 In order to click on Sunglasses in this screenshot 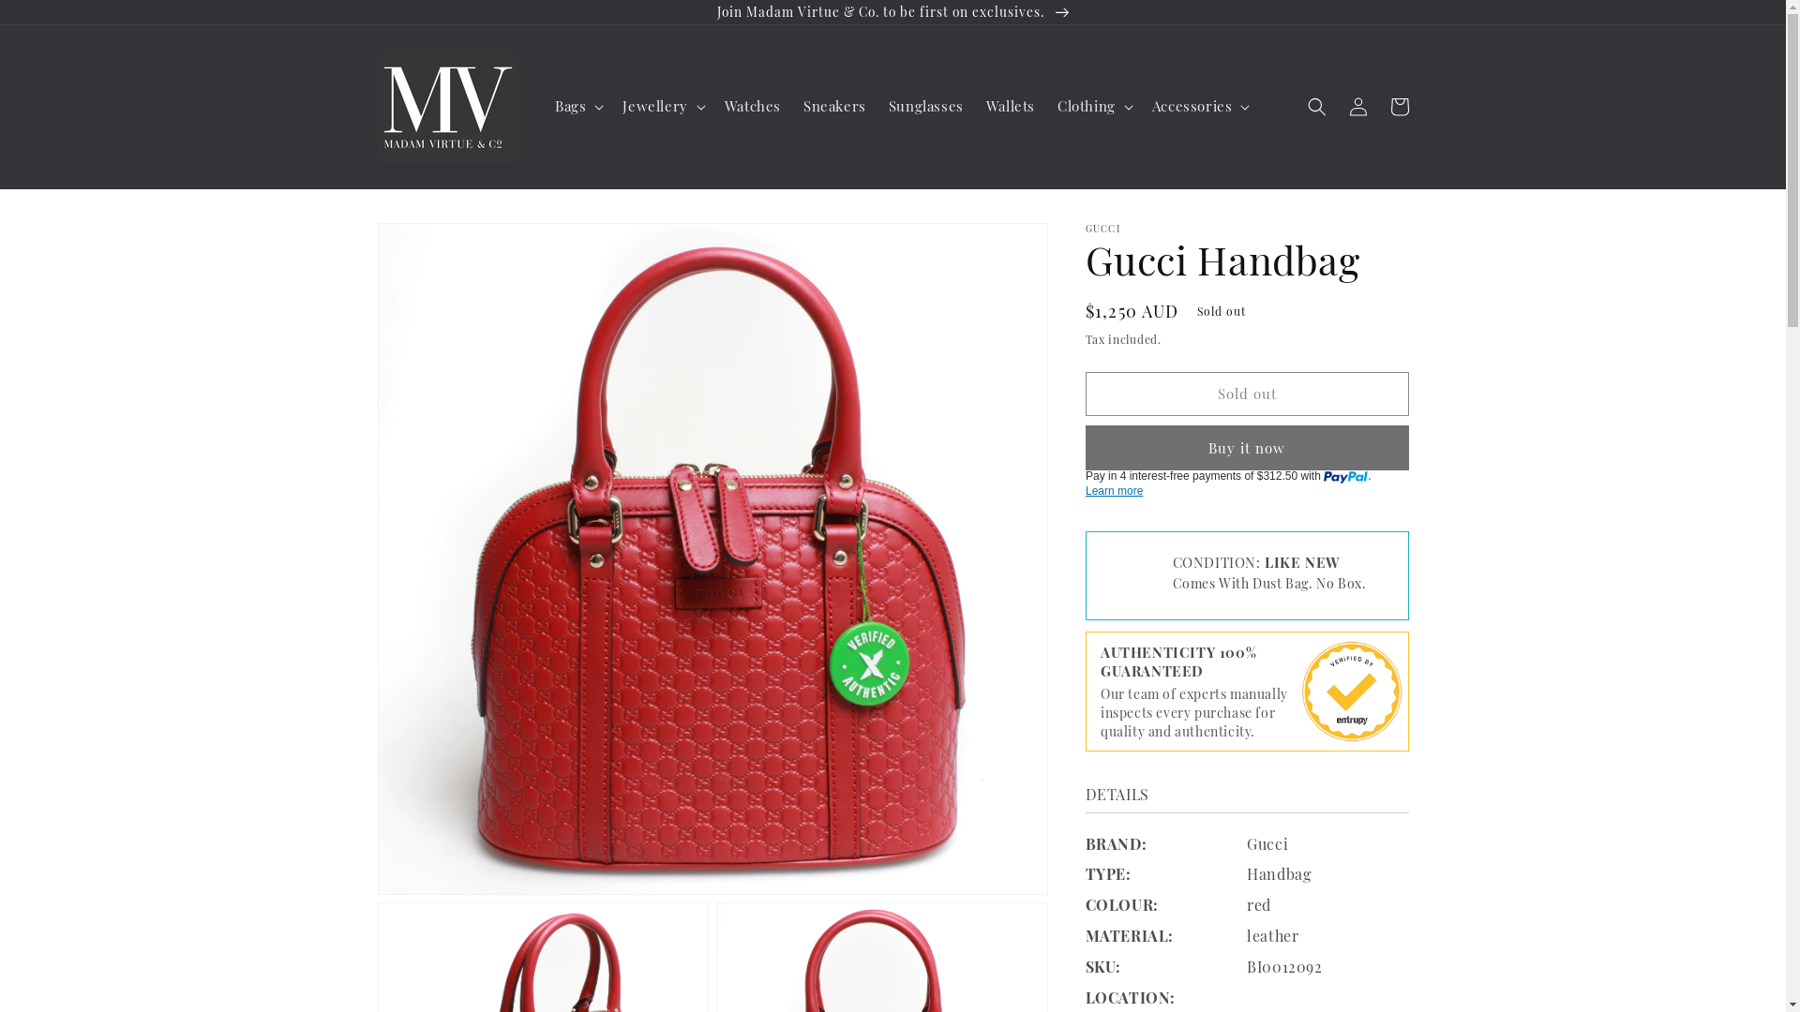, I will do `click(926, 107)`.